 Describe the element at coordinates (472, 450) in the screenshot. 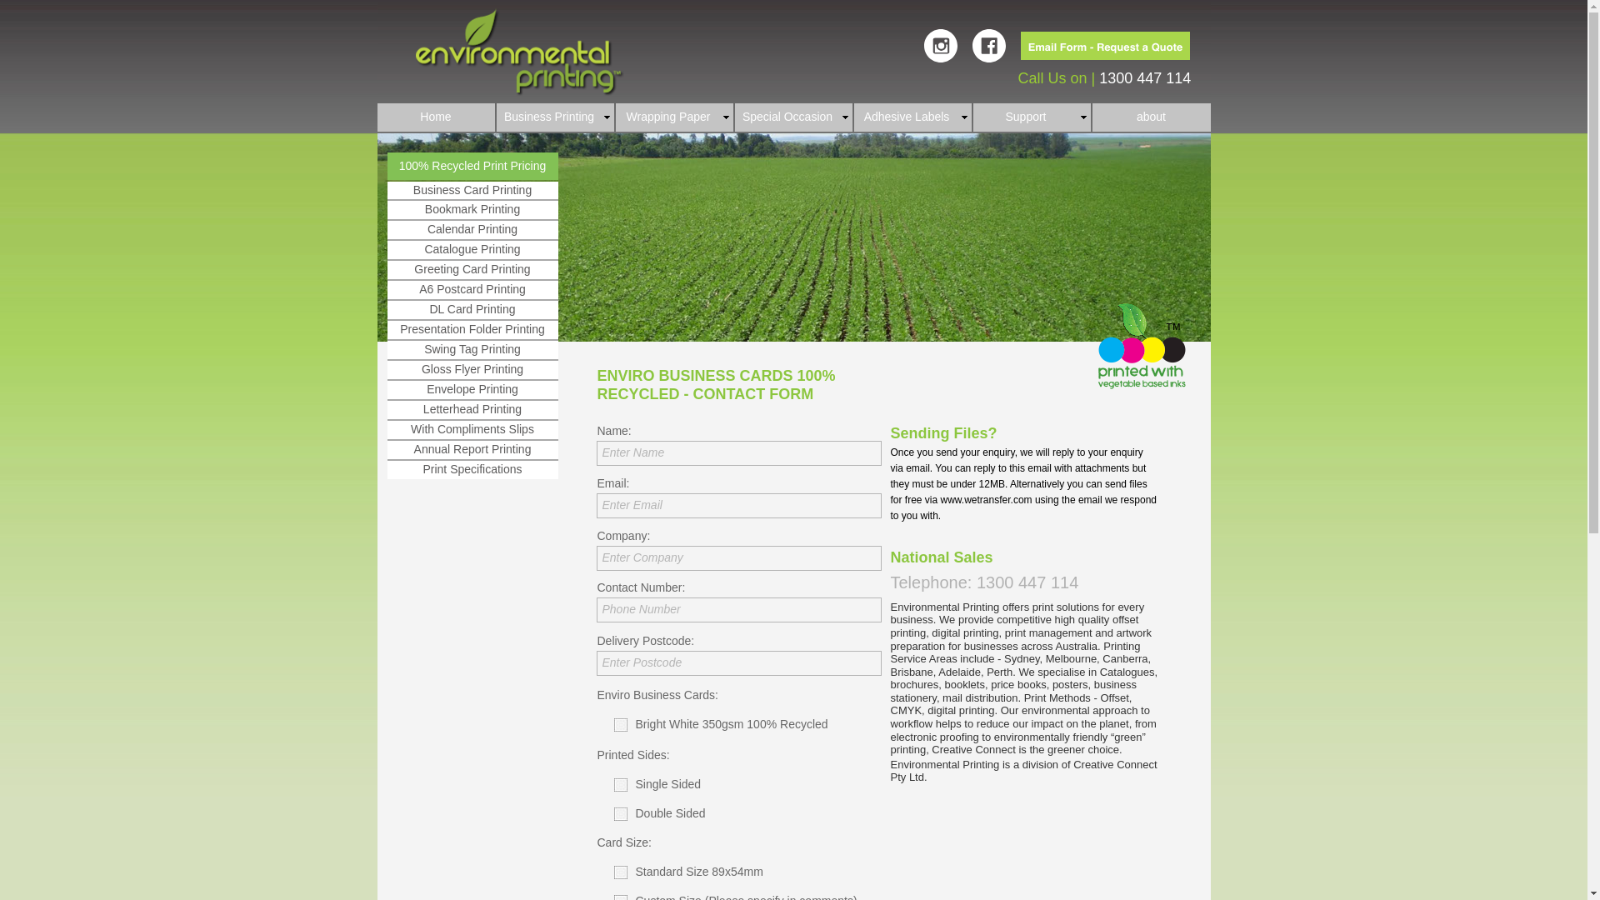

I see `Annual Report Printing` at that location.